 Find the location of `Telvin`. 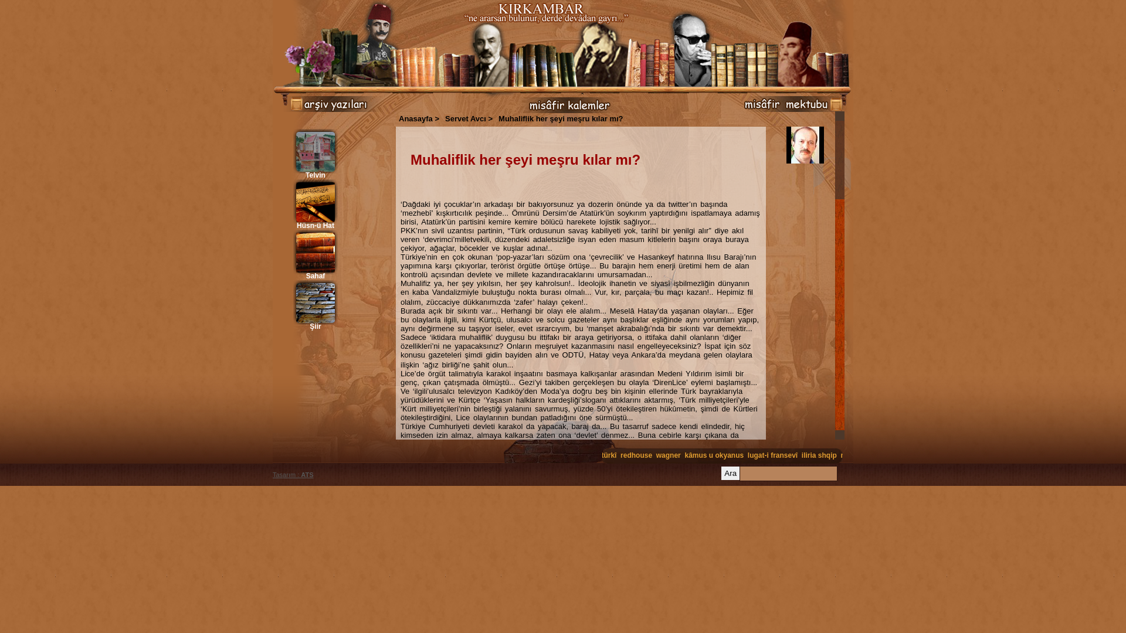

Telvin is located at coordinates (316, 154).